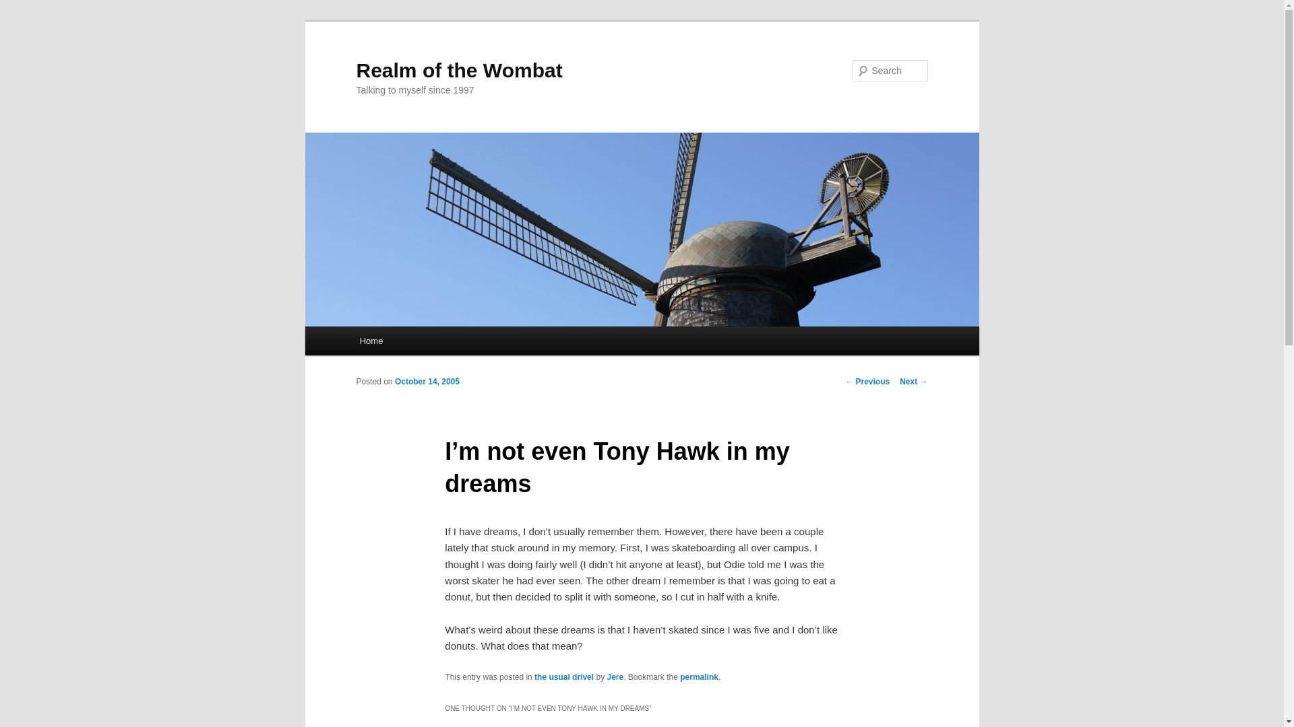 The width and height of the screenshot is (1294, 727). Describe the element at coordinates (458, 70) in the screenshot. I see `Realm of the Wombat` at that location.